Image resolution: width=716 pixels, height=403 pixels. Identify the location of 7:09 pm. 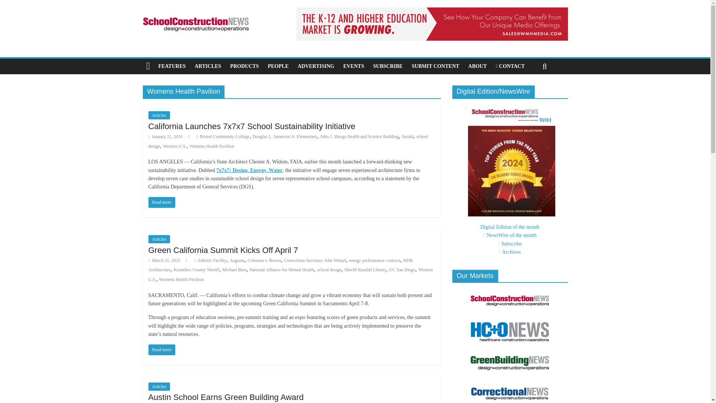
(165, 136).